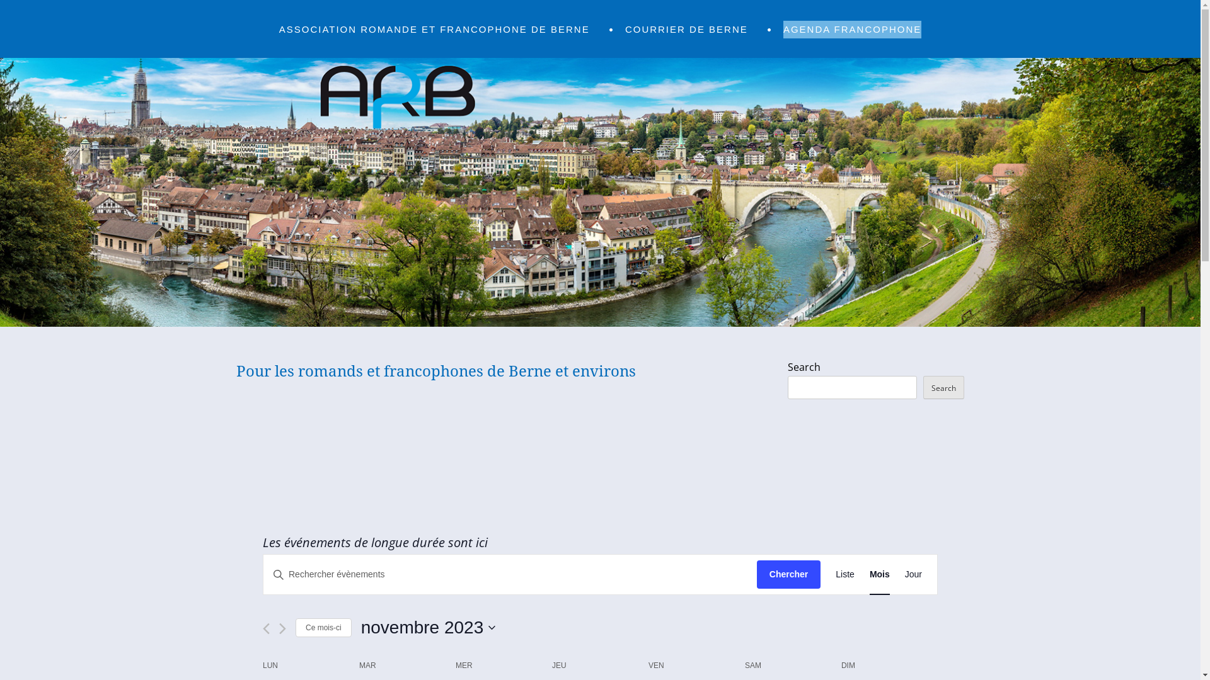 The width and height of the screenshot is (1210, 680). Describe the element at coordinates (236, 47) in the screenshot. I see `Skip to content` at that location.